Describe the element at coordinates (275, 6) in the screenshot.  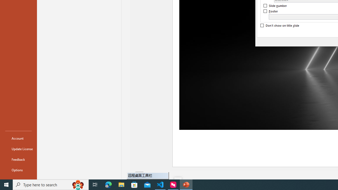
I see `Slide number` at that location.